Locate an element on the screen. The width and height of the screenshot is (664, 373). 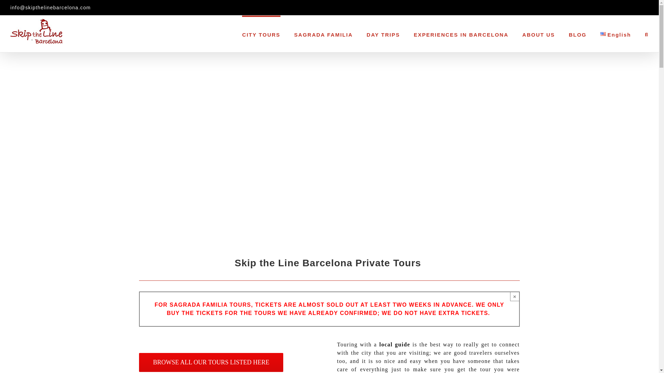
Best Sagrada familia private tour is located at coordinates (323, 34).